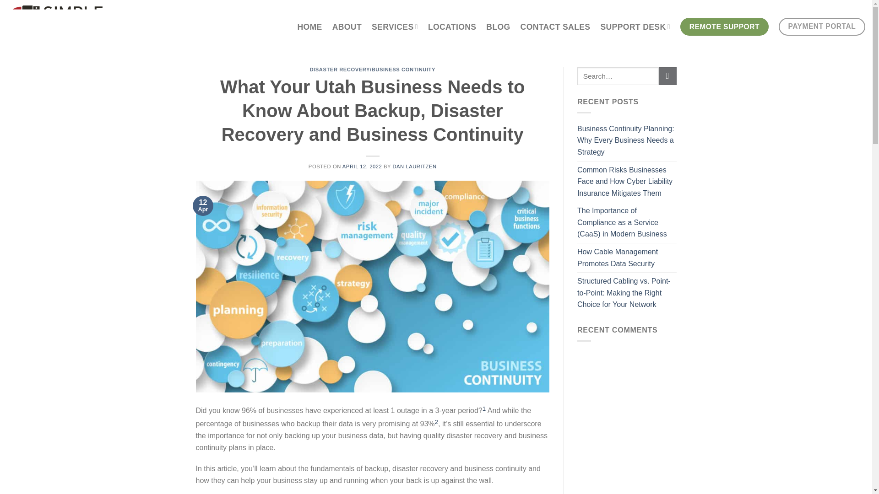  Describe the element at coordinates (436, 424) in the screenshot. I see `2` at that location.